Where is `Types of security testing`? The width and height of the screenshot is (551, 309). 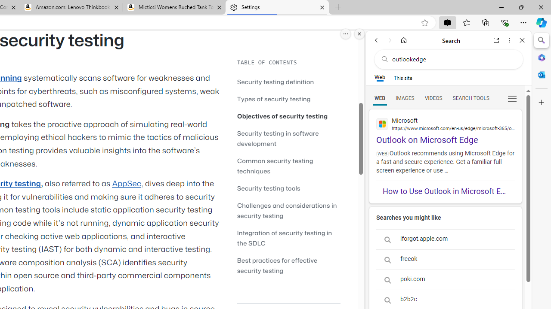 Types of security testing is located at coordinates (288, 99).